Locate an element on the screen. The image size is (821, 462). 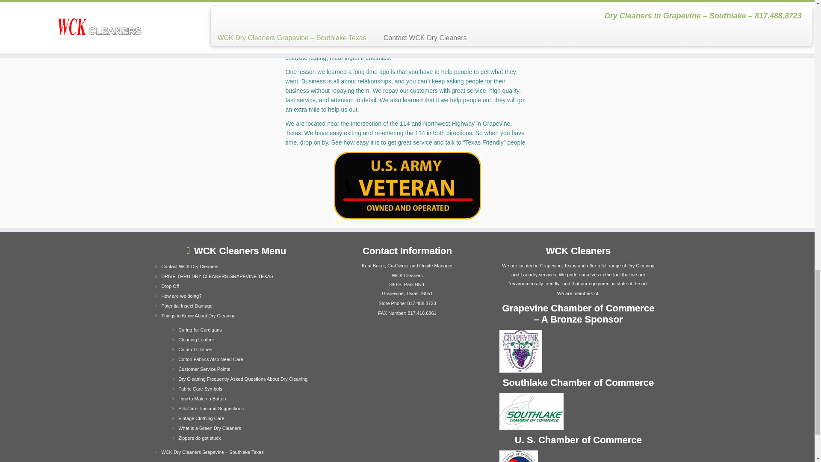
Fabric Care Symbols is located at coordinates (200, 388).